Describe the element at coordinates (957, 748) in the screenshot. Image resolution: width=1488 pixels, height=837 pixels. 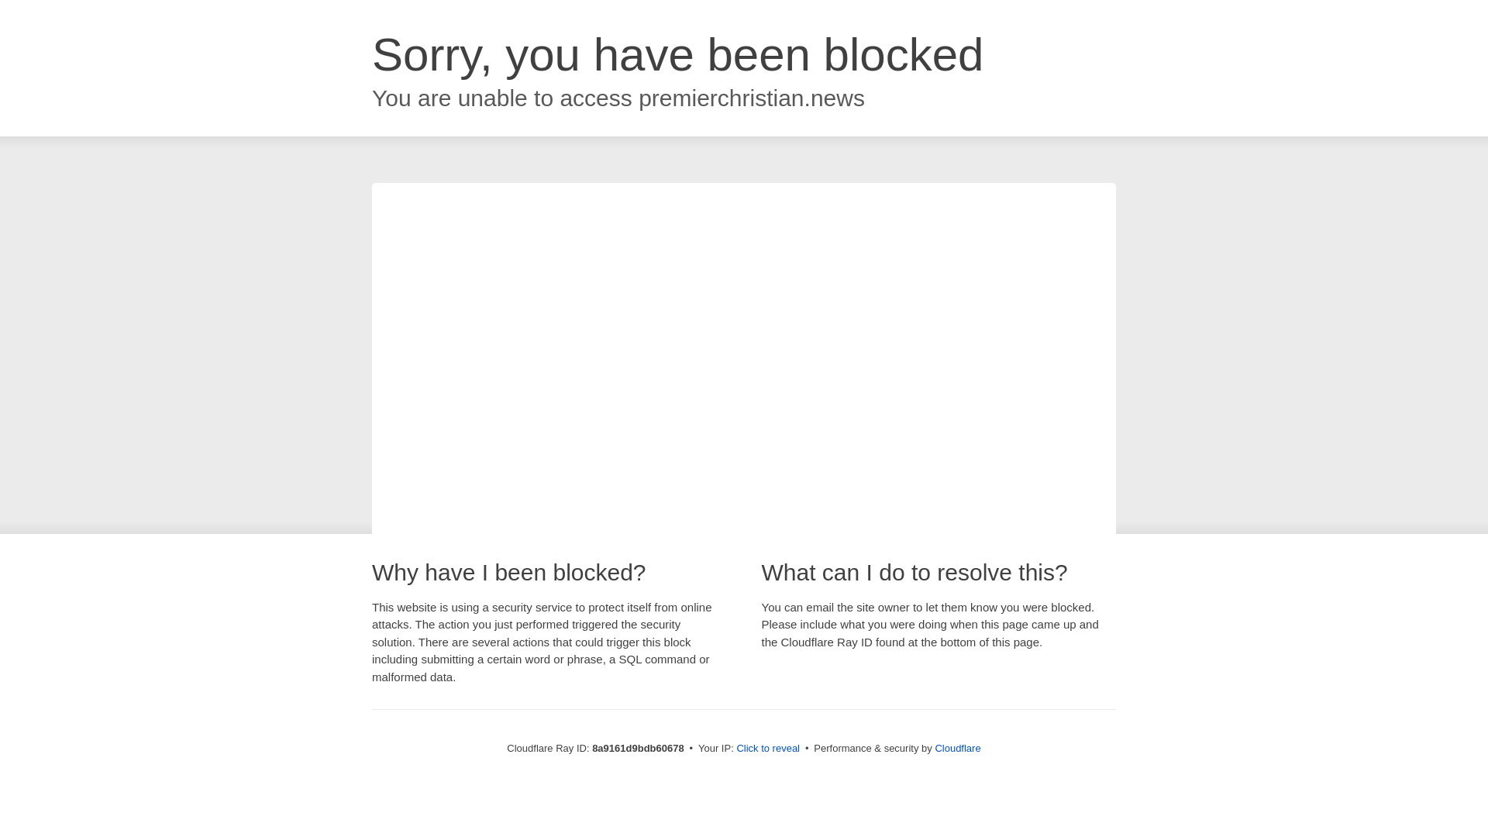
I see `Cloudflare` at that location.